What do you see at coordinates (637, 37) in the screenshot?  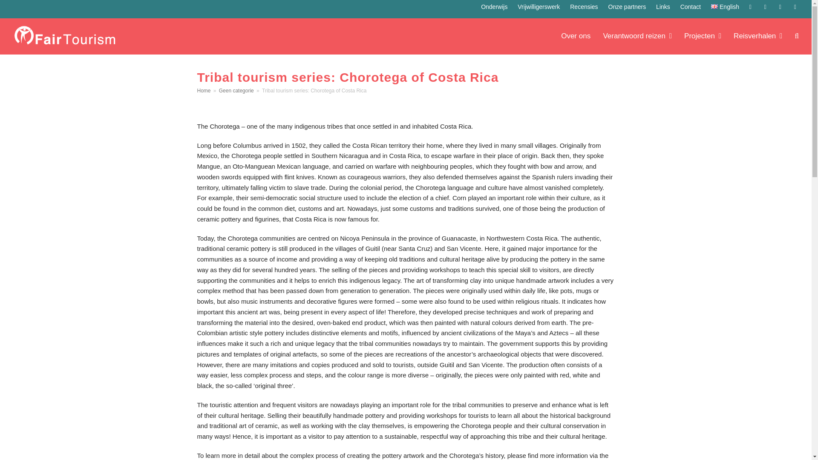 I see `Verantwoord reizen` at bounding box center [637, 37].